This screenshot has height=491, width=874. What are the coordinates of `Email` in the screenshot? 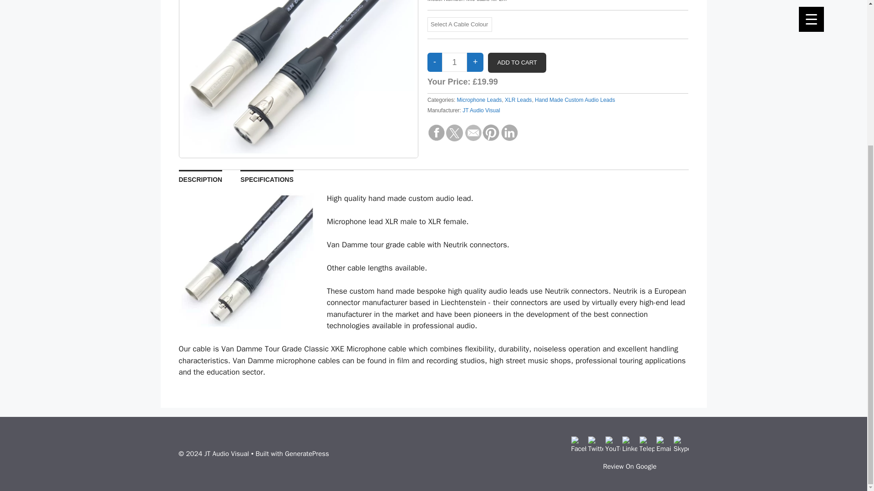 It's located at (664, 444).